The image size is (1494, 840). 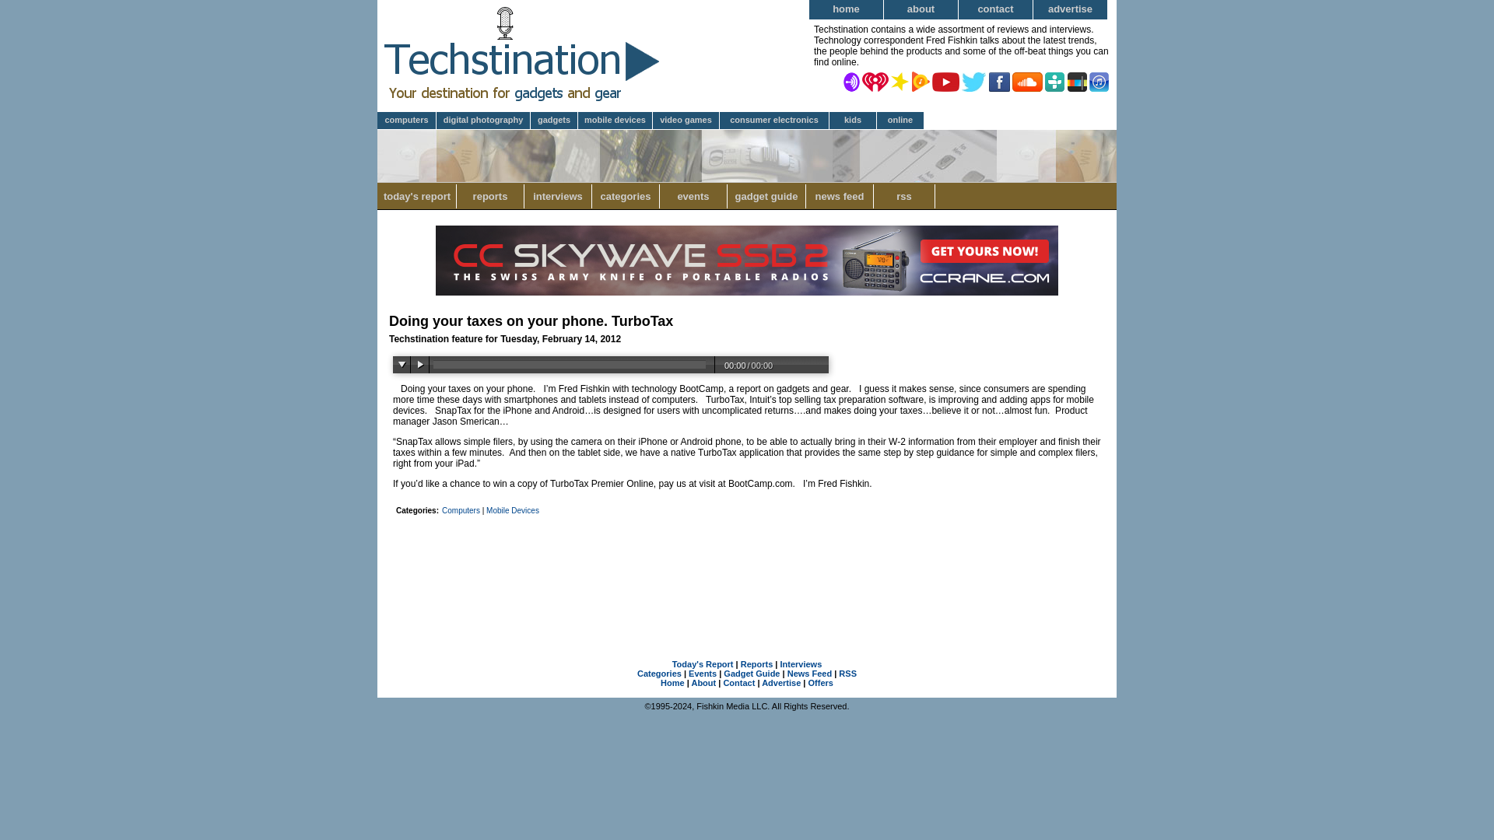 What do you see at coordinates (490, 196) in the screenshot?
I see `consumer electronics` at bounding box center [490, 196].